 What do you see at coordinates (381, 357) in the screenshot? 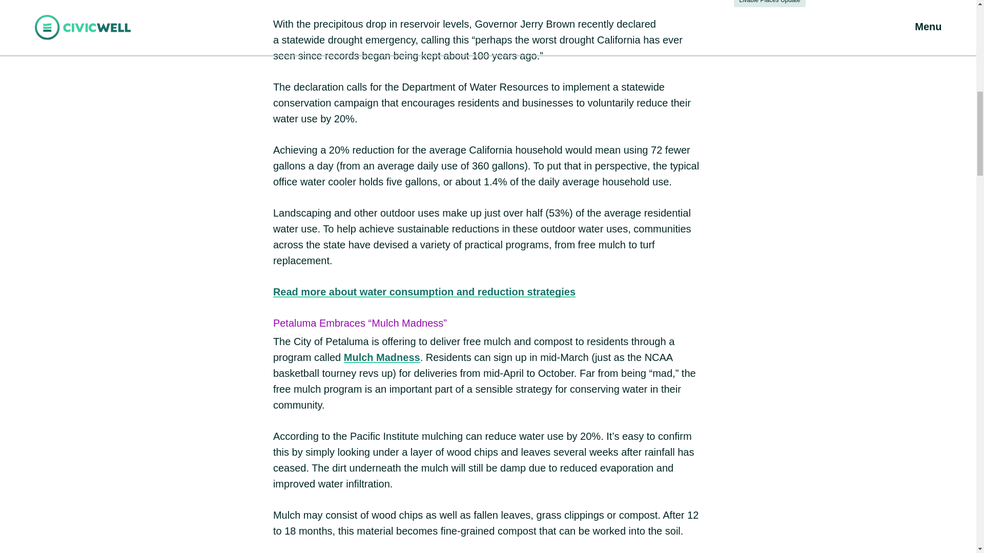
I see `Mulch Madness` at bounding box center [381, 357].